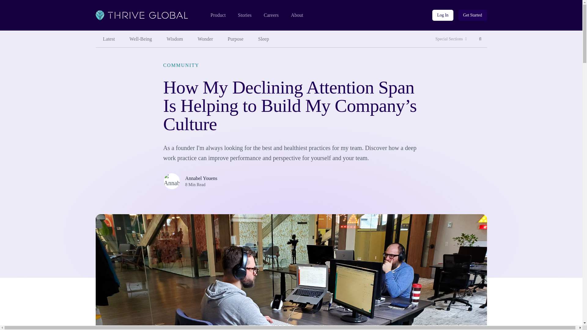 Image resolution: width=587 pixels, height=330 pixels. Describe the element at coordinates (473, 15) in the screenshot. I see `Log In` at that location.